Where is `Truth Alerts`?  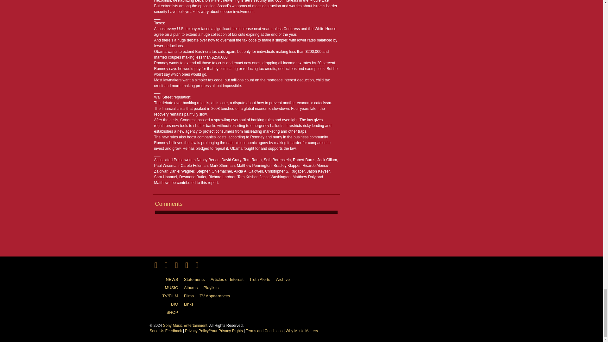 Truth Alerts is located at coordinates (262, 280).